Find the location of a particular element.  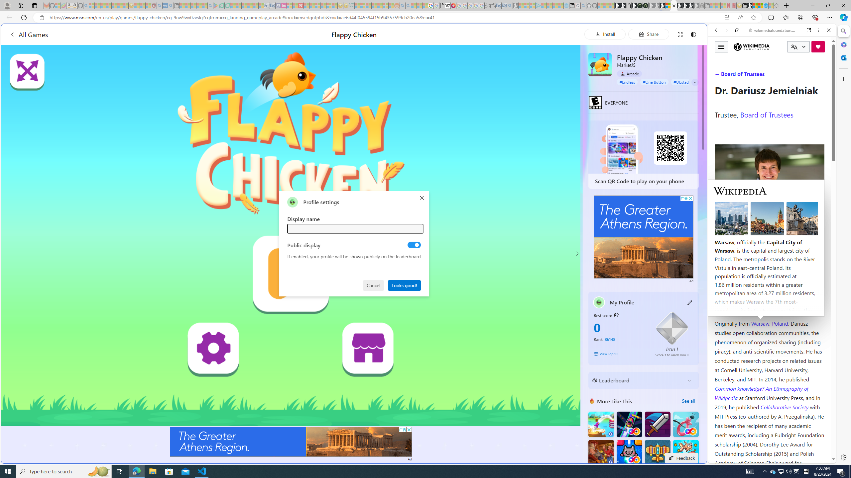

Wiktionary is located at coordinates (769, 222).